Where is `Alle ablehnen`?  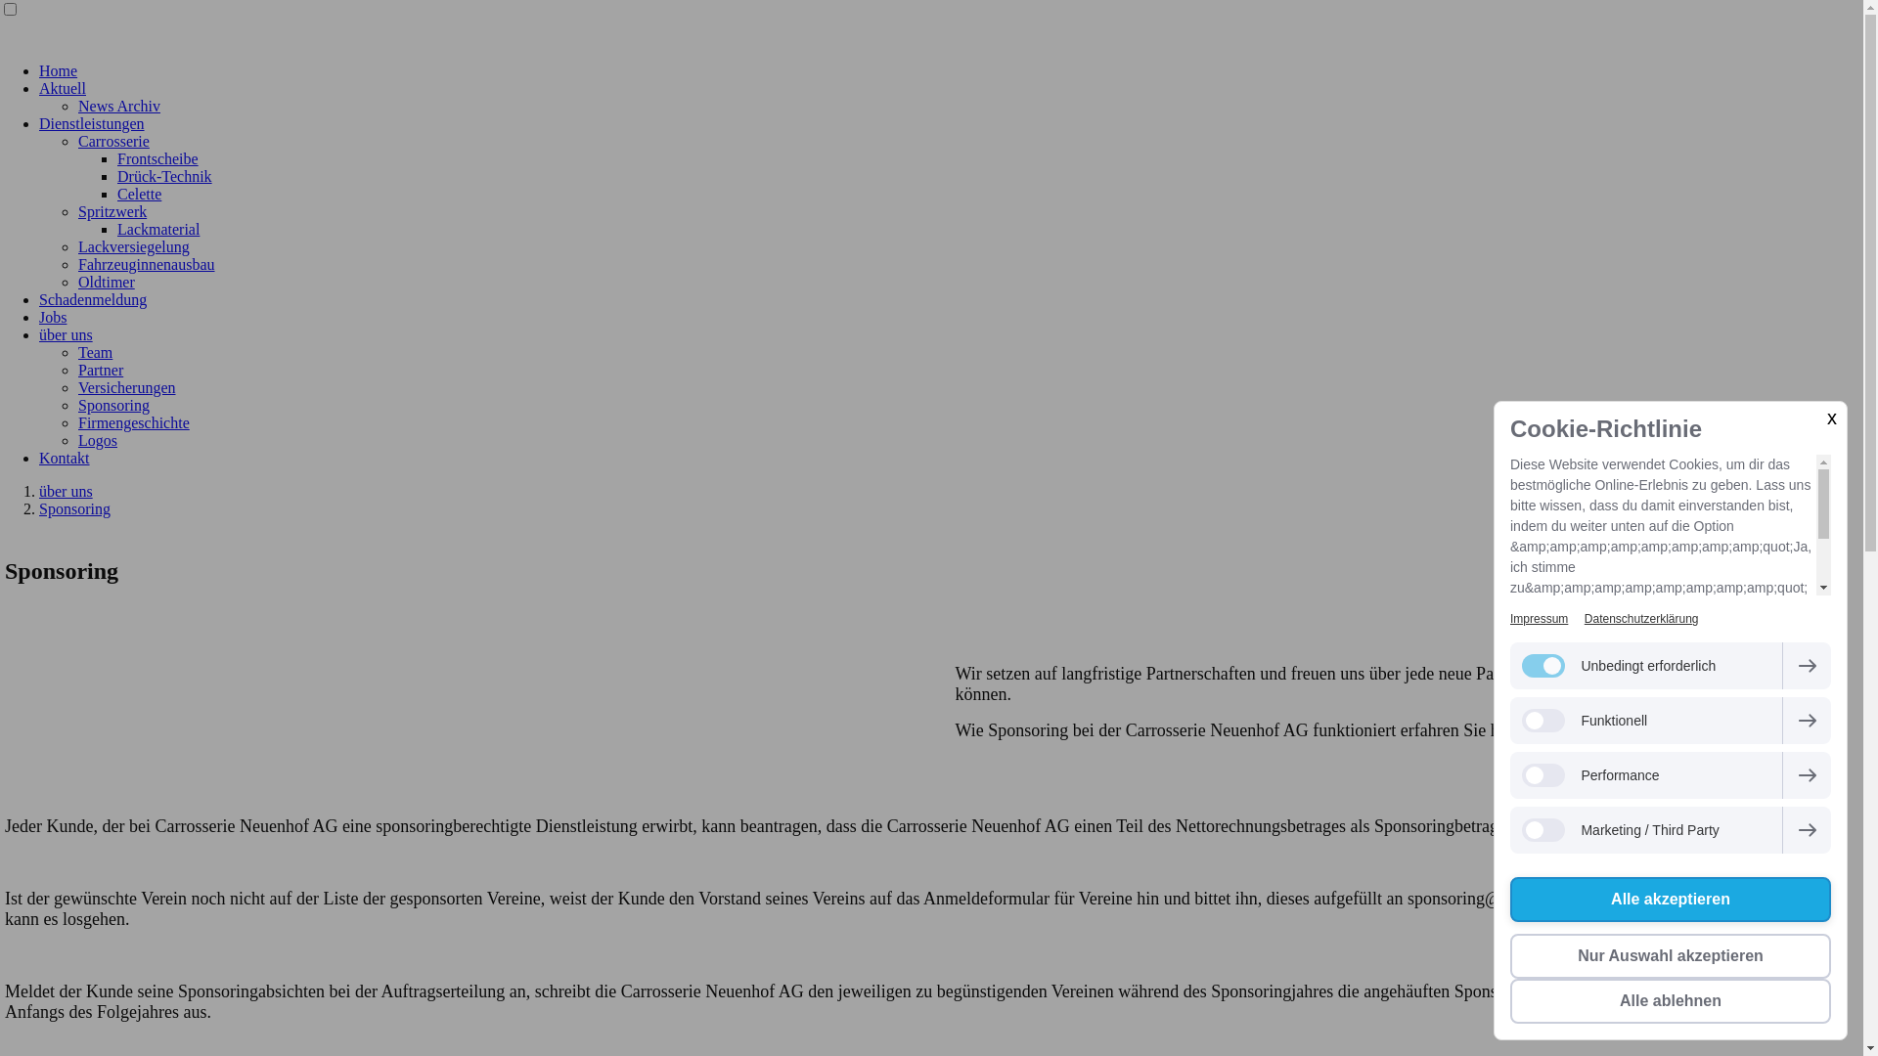 Alle ablehnen is located at coordinates (1671, 1001).